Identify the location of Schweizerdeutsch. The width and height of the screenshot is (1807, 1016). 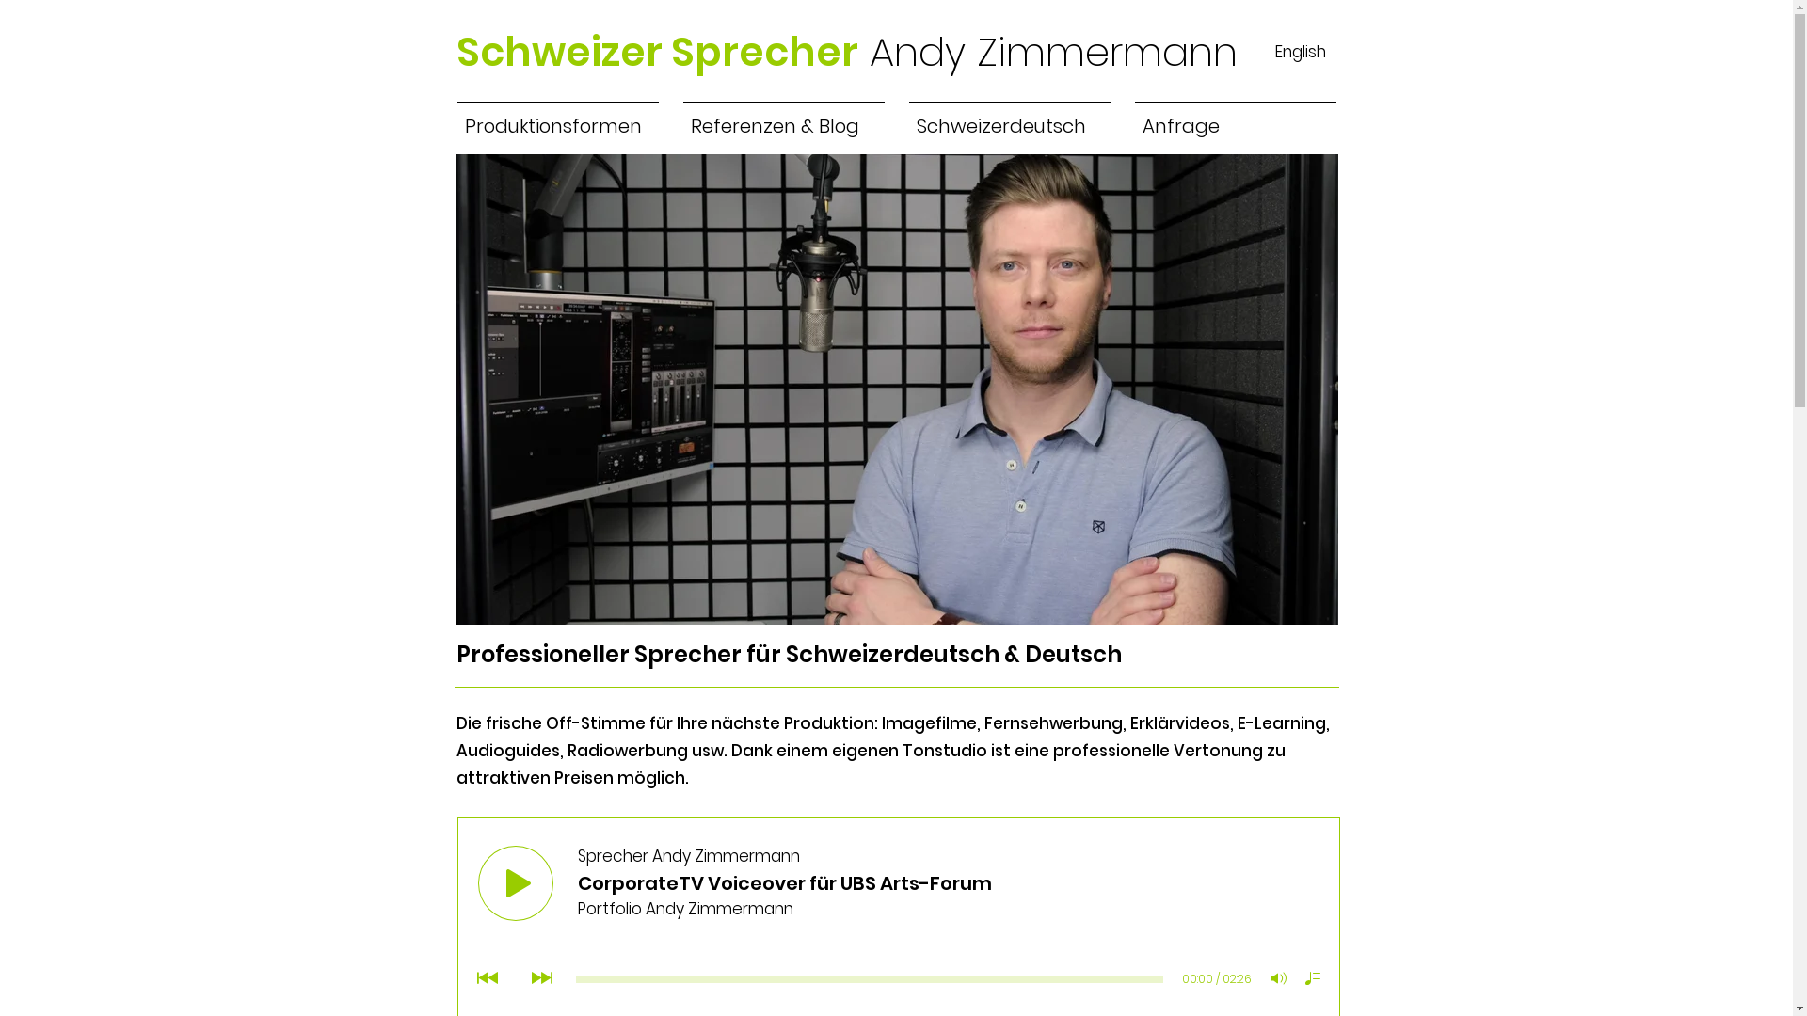
(1009, 118).